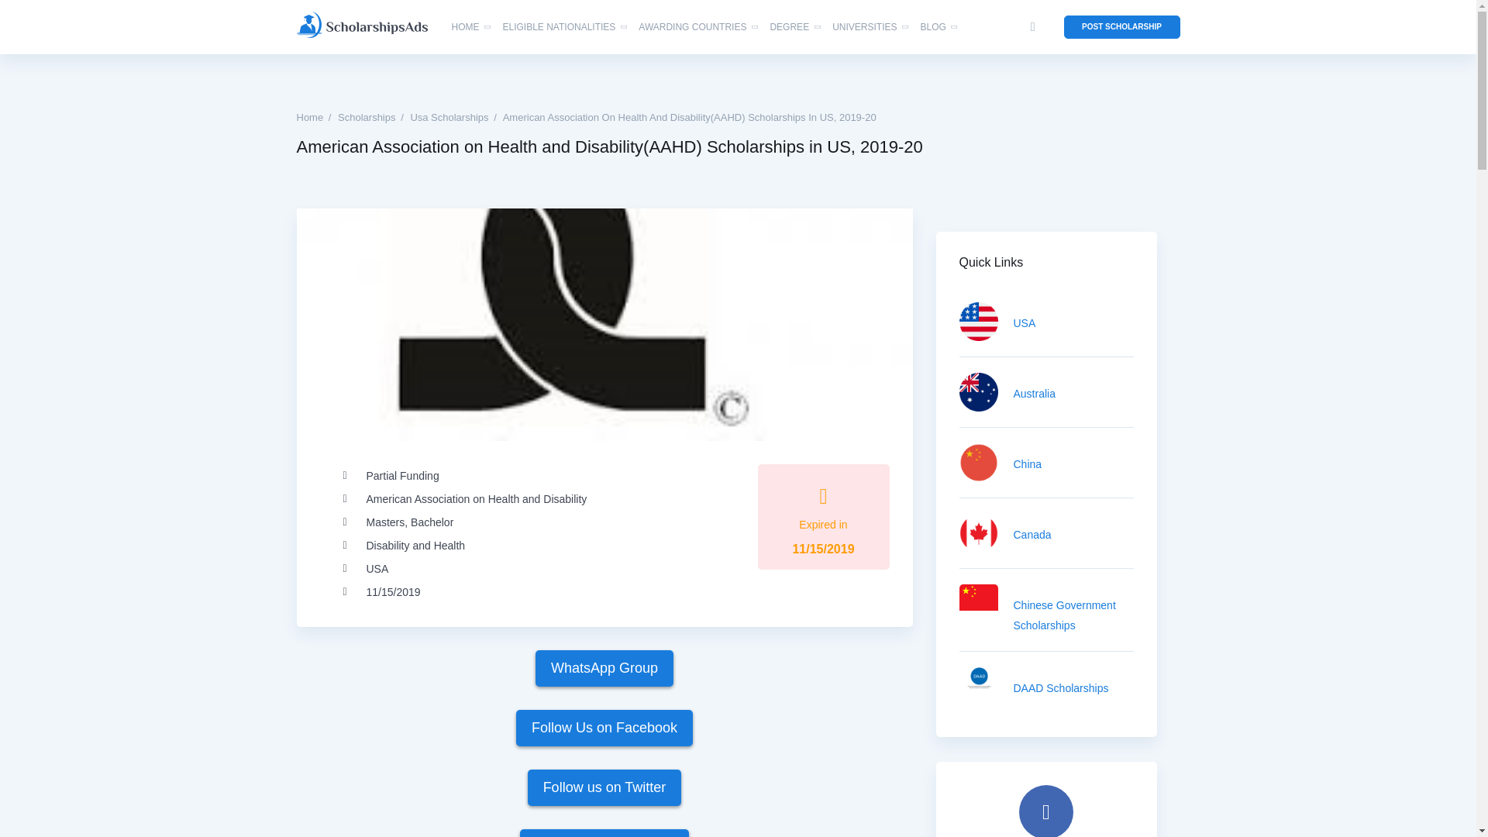  I want to click on AWARDING COUNTRIES, so click(692, 27).